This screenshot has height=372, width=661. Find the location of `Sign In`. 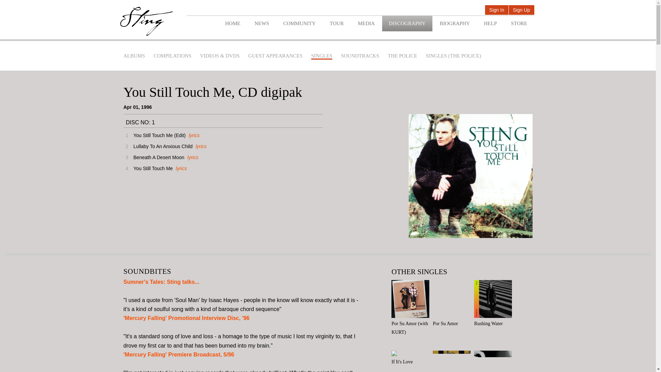

Sign In is located at coordinates (496, 10).